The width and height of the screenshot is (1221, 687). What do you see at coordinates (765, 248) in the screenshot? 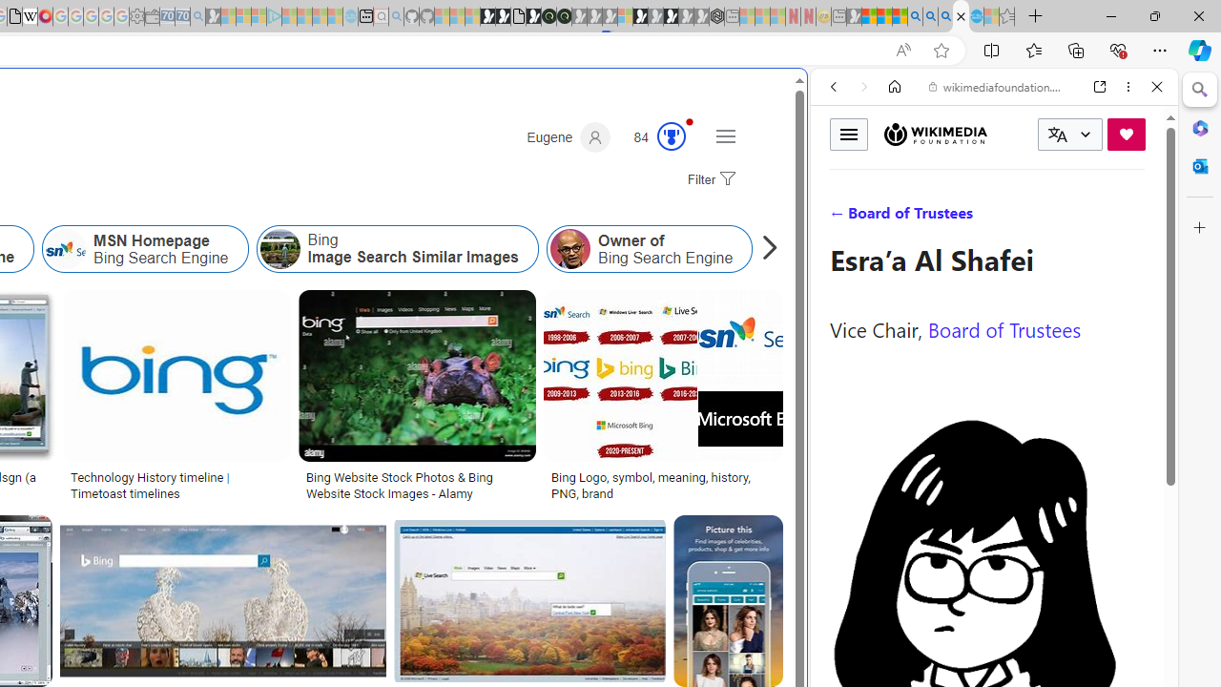
I see `Scroll right` at bounding box center [765, 248].